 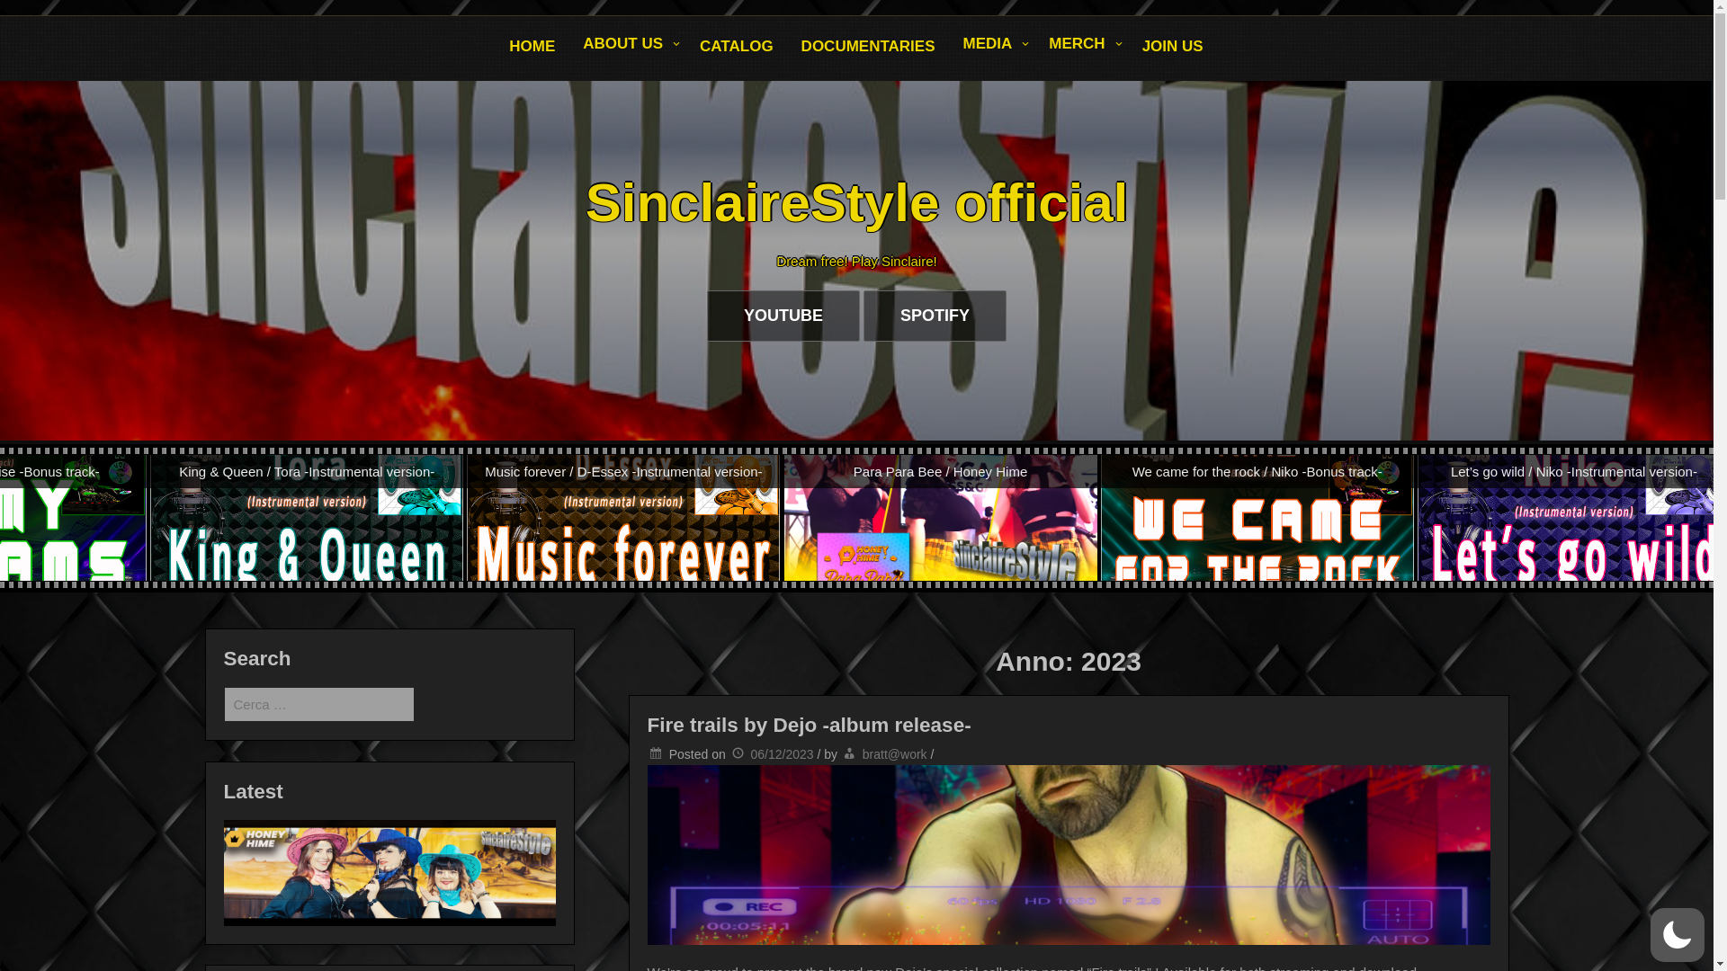 What do you see at coordinates (736, 47) in the screenshot?
I see `CATALOG` at bounding box center [736, 47].